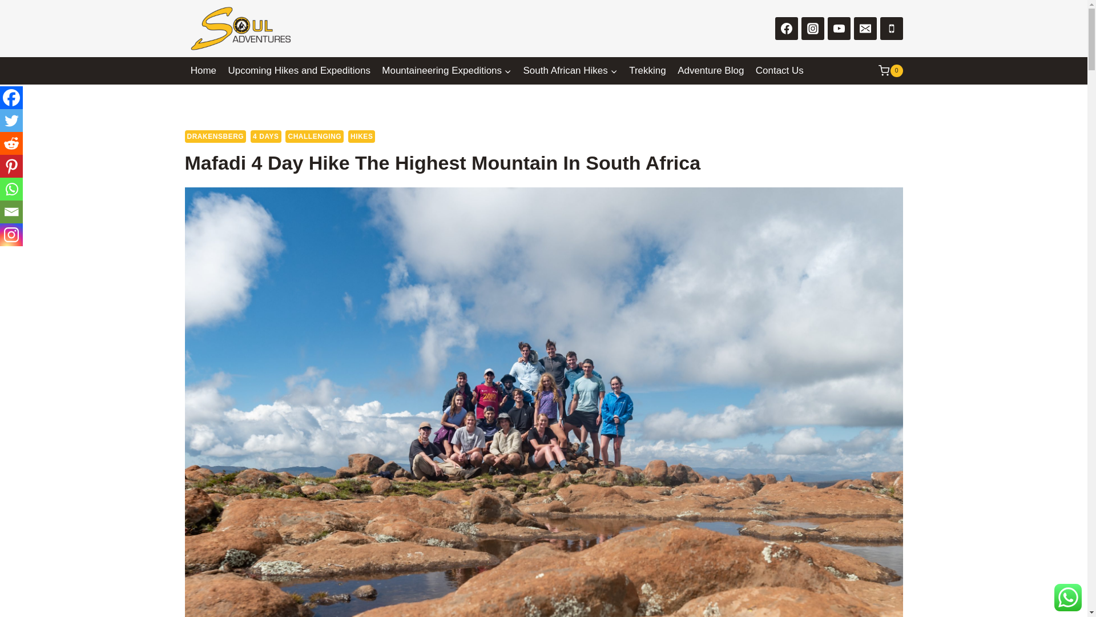 This screenshot has width=1096, height=617. What do you see at coordinates (265, 136) in the screenshot?
I see `4 DAYS` at bounding box center [265, 136].